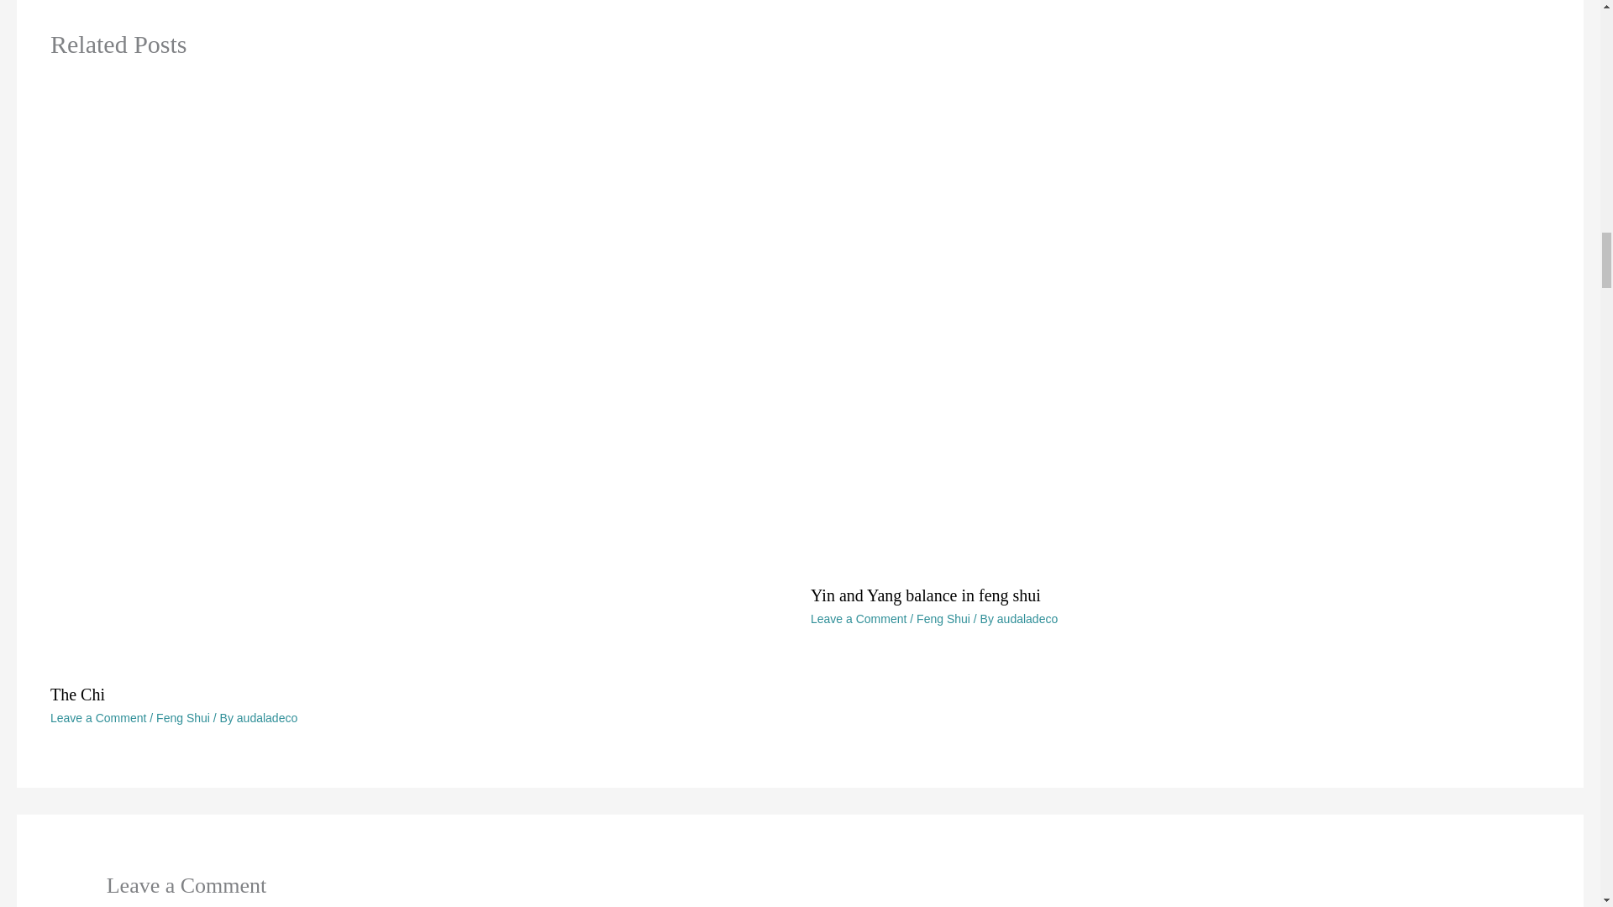 The image size is (1613, 907). What do you see at coordinates (926, 595) in the screenshot?
I see `Yin and Yang balance in feng shui` at bounding box center [926, 595].